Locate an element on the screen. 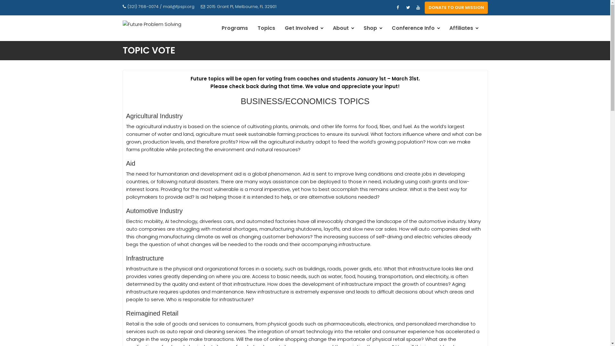 This screenshot has width=615, height=346. Programs is located at coordinates (234, 28).